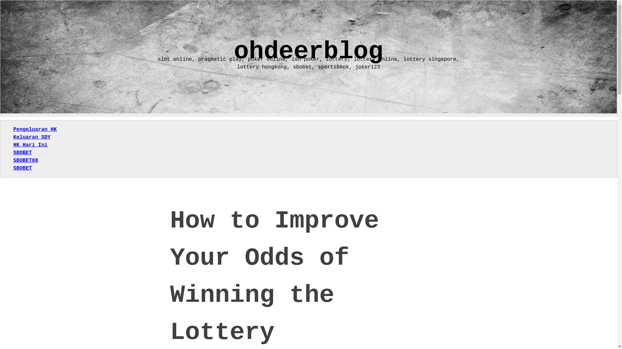 The width and height of the screenshot is (622, 349). Describe the element at coordinates (308, 51) in the screenshot. I see `ohdeerblog` at that location.